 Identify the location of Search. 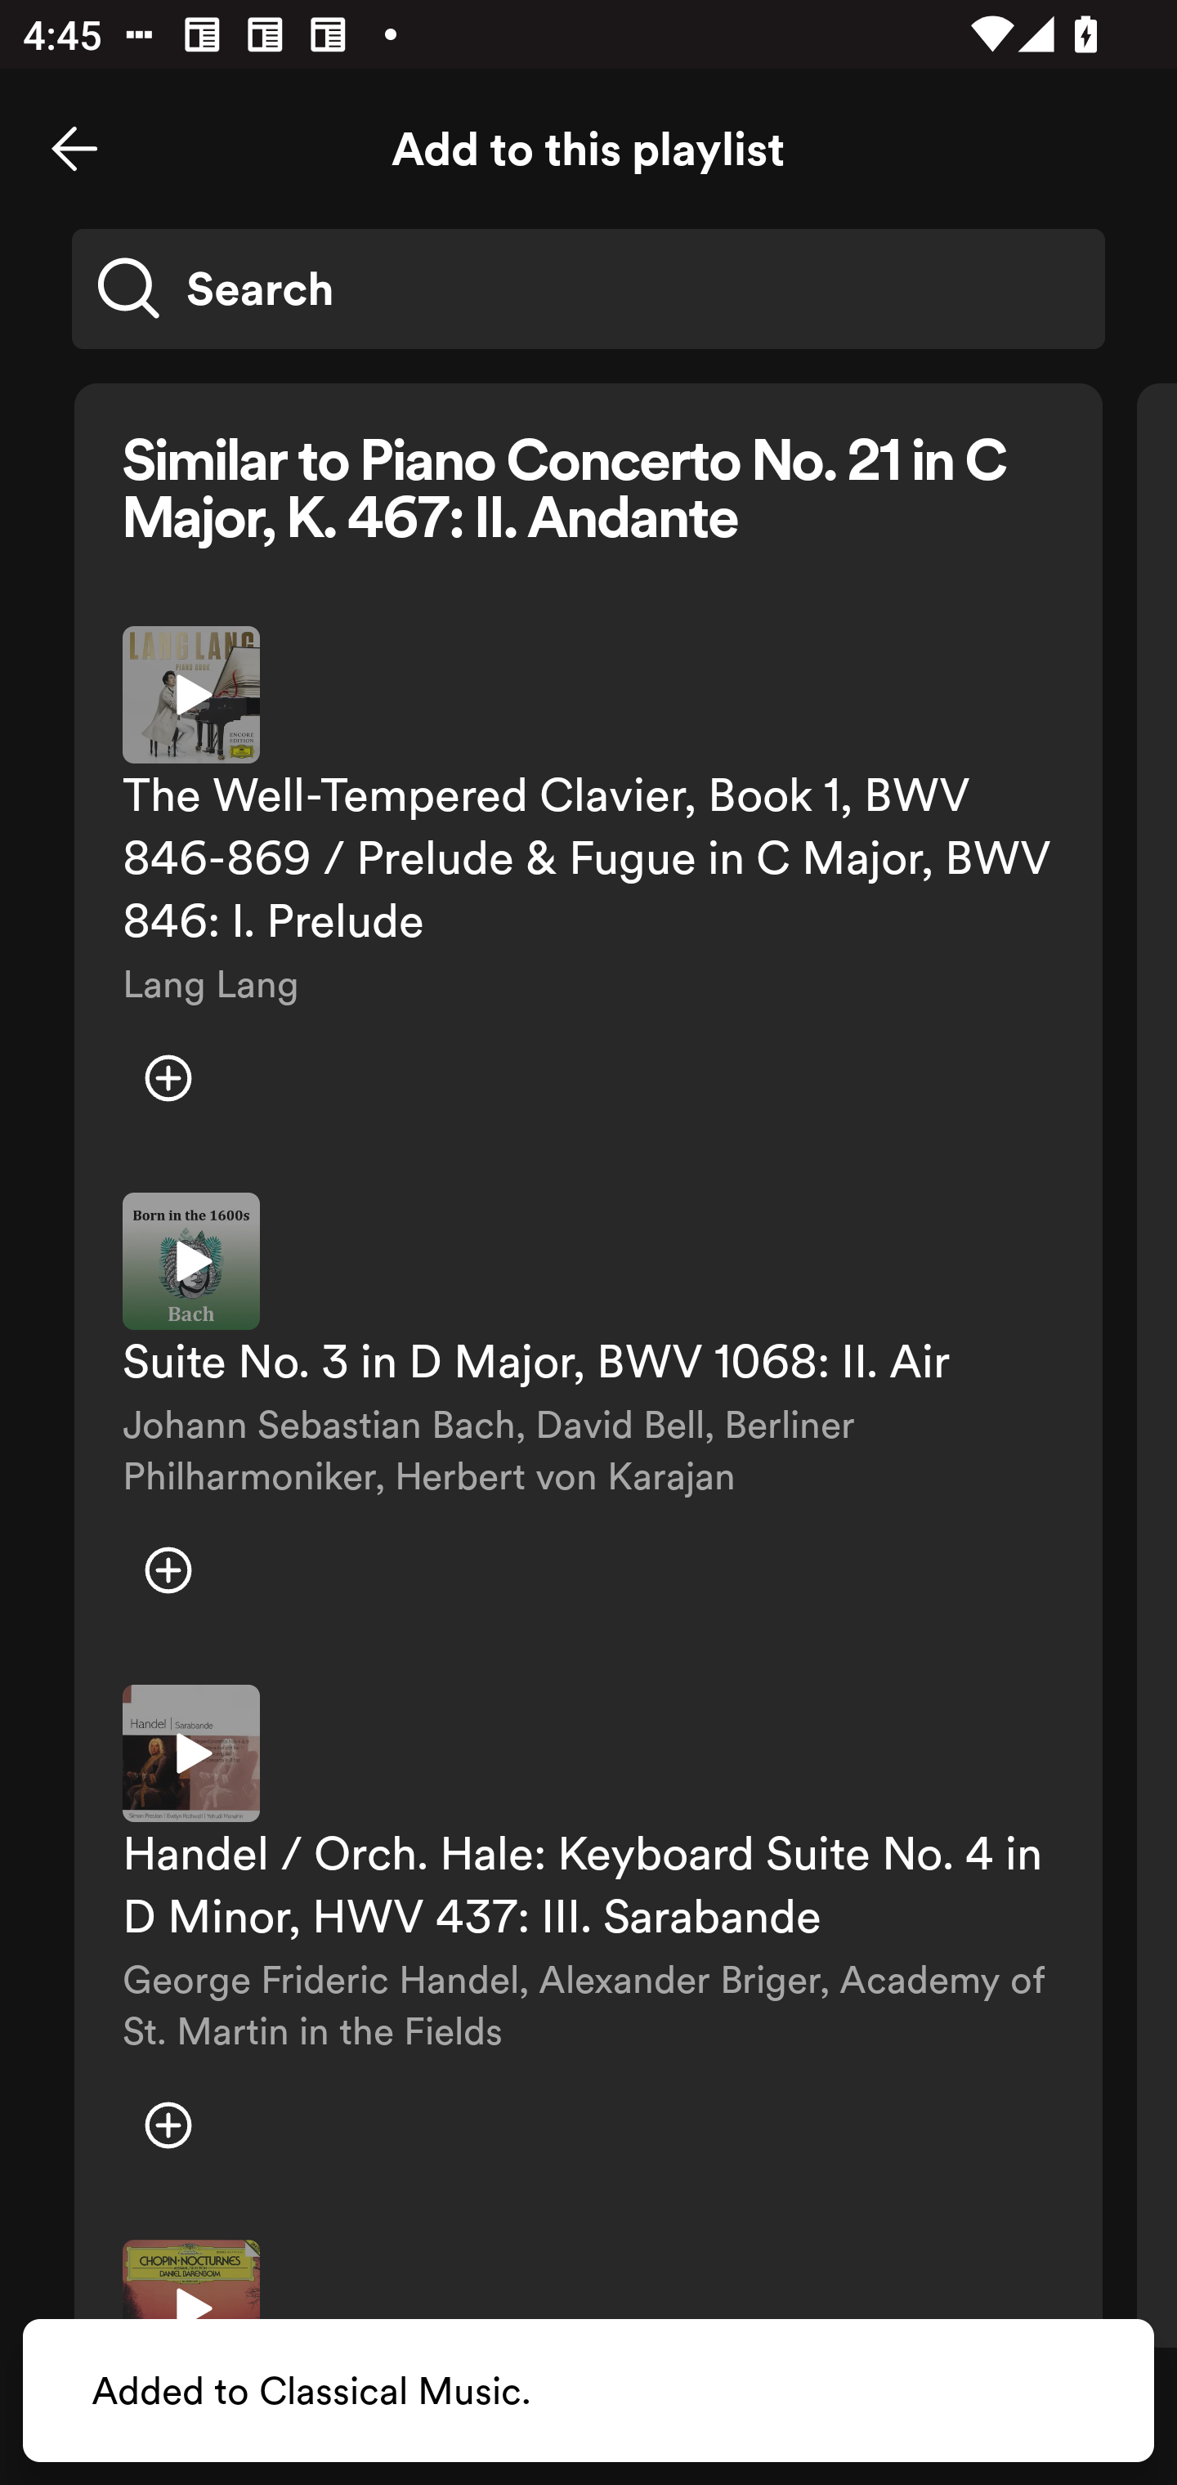
(588, 288).